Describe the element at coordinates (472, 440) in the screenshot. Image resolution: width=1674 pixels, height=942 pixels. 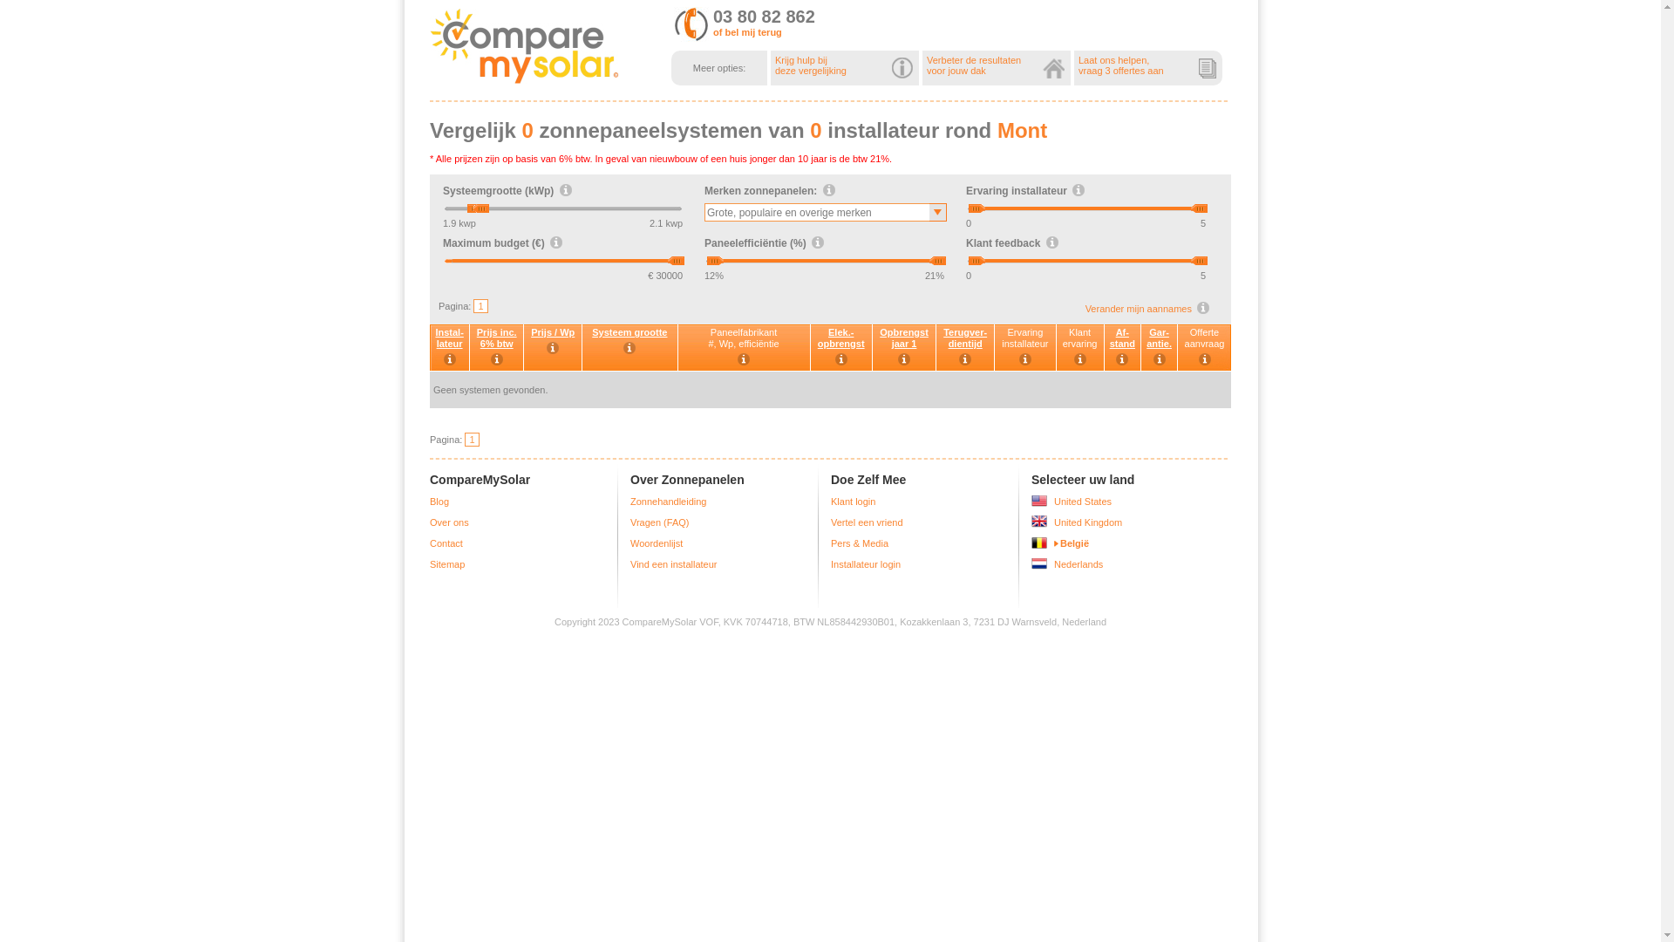
I see `1` at that location.